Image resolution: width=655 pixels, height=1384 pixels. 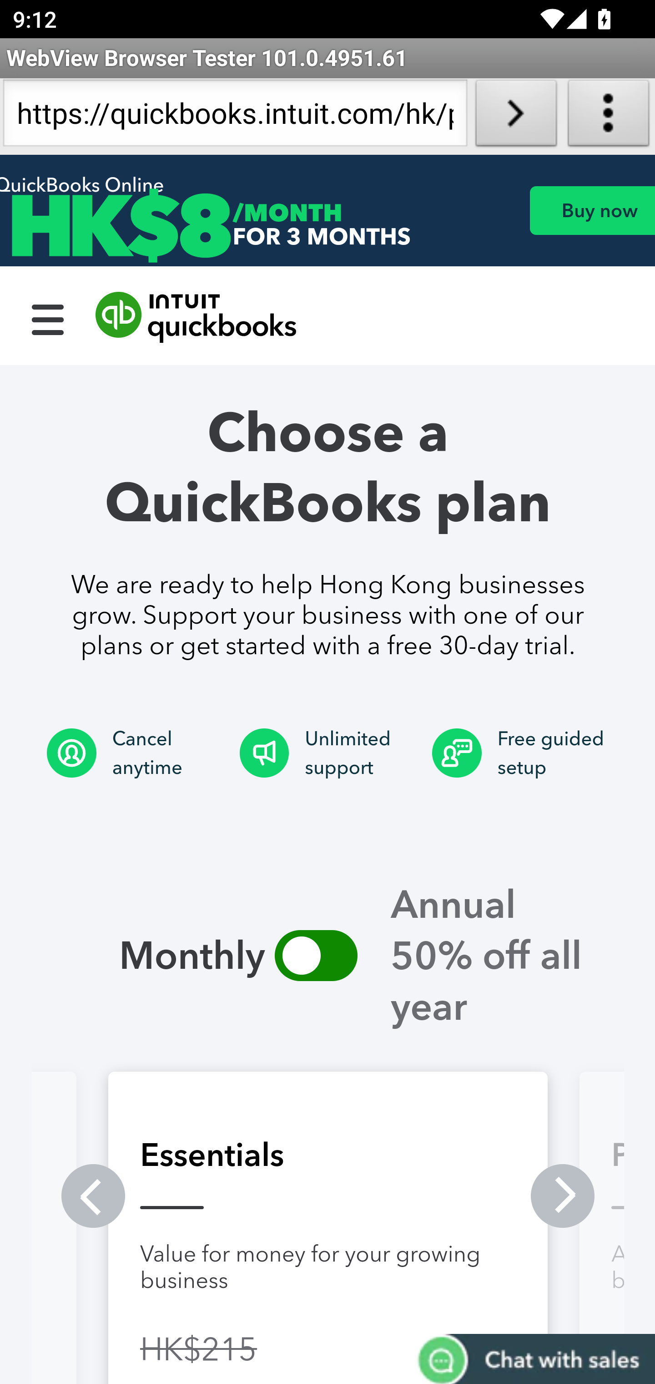 What do you see at coordinates (316, 955) in the screenshot?
I see `Monthly ` at bounding box center [316, 955].